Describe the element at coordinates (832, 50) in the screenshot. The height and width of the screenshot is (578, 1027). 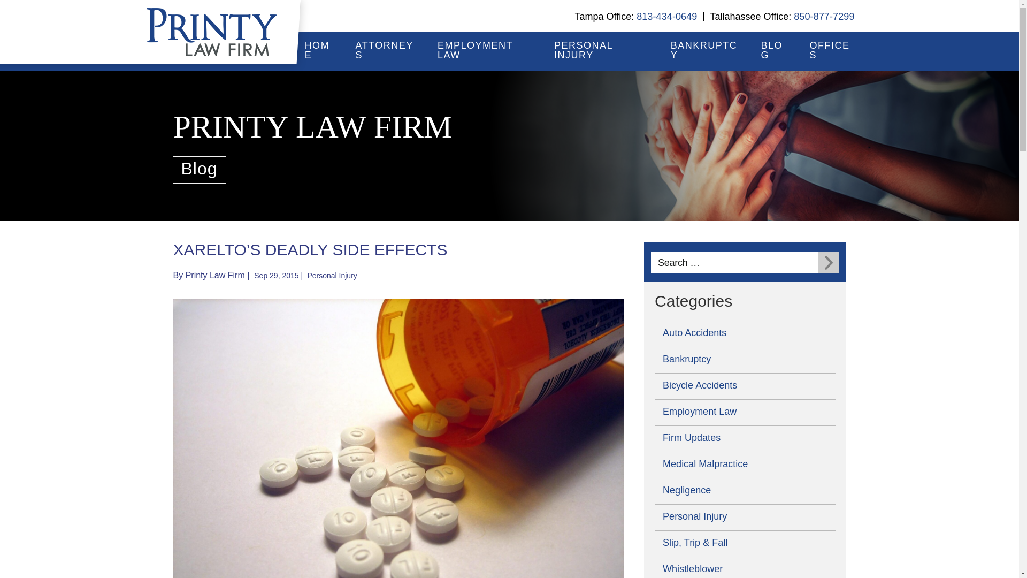
I see `OFFICES` at that location.